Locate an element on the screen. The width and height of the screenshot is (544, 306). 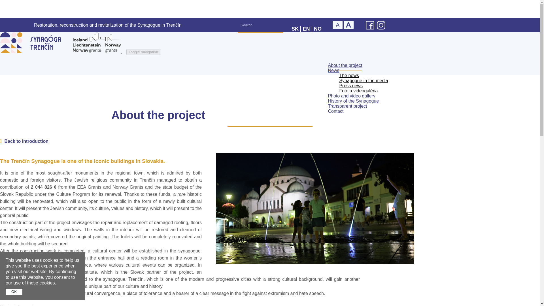
Back to introduction is located at coordinates (24, 141).